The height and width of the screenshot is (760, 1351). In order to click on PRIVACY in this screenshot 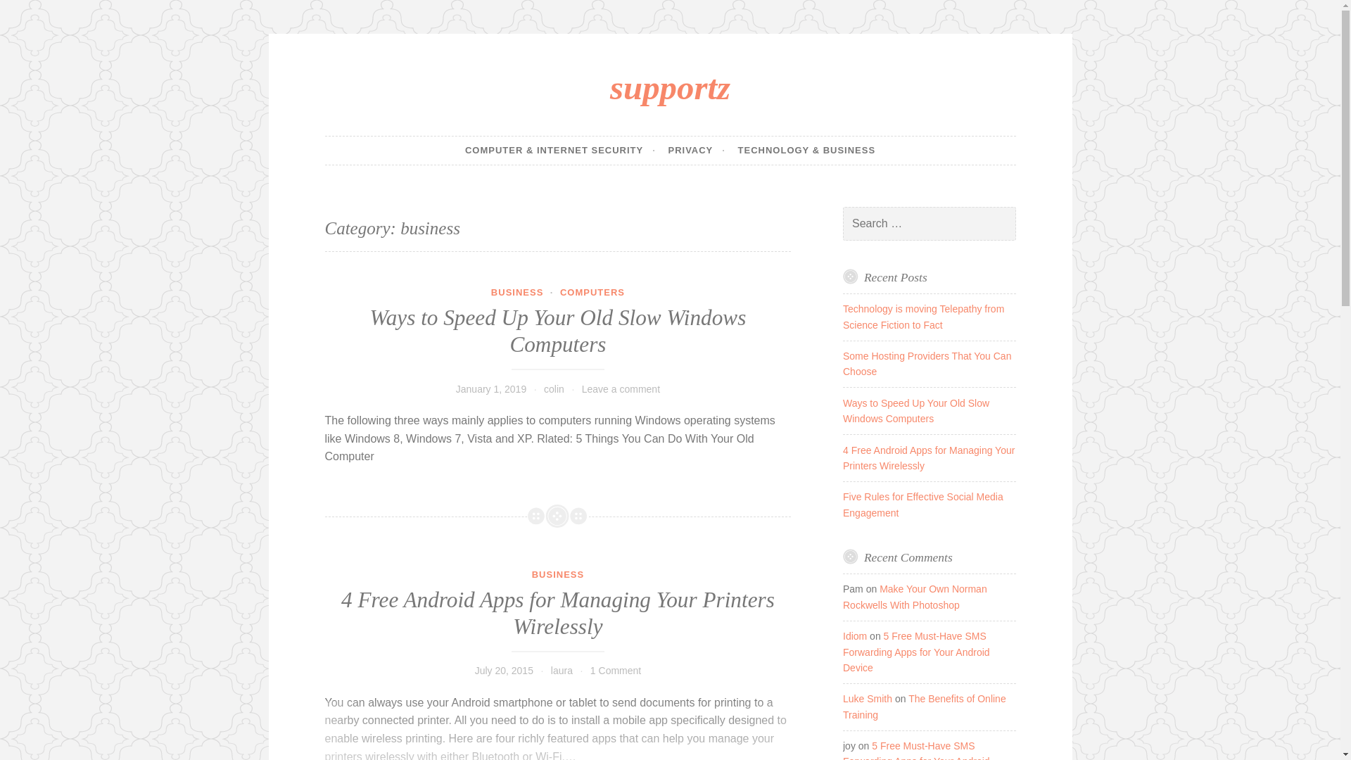, I will do `click(695, 151)`.